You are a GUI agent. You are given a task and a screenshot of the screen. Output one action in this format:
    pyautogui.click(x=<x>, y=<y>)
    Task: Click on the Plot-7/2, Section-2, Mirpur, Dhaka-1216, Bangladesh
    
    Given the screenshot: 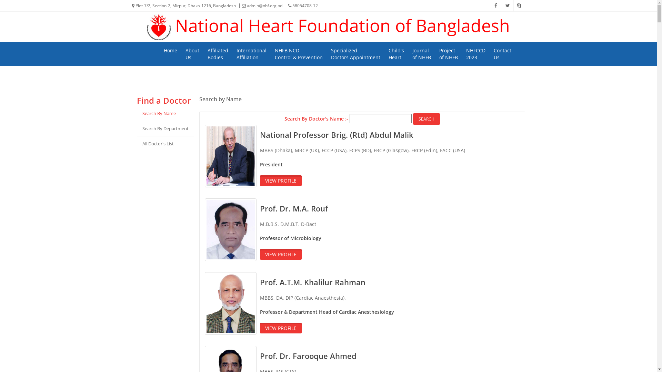 What is the action you would take?
    pyautogui.click(x=183, y=6)
    